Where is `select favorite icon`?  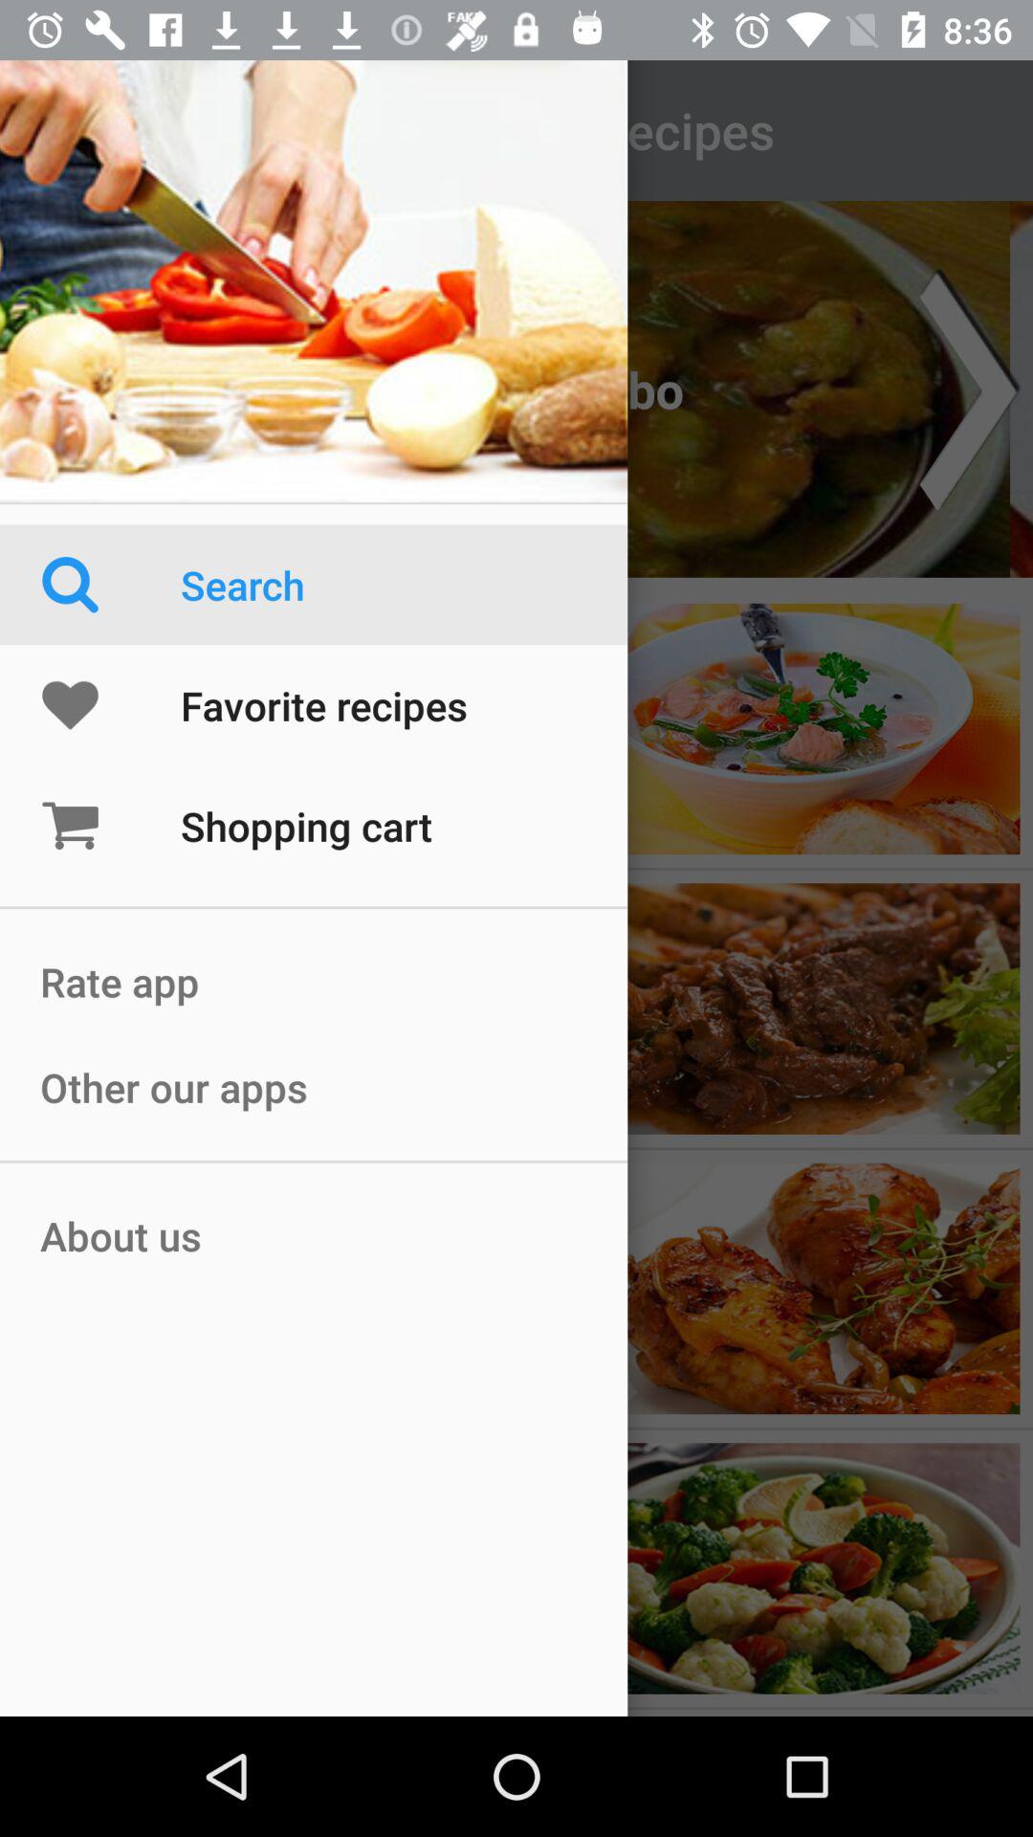
select favorite icon is located at coordinates (111, 704).